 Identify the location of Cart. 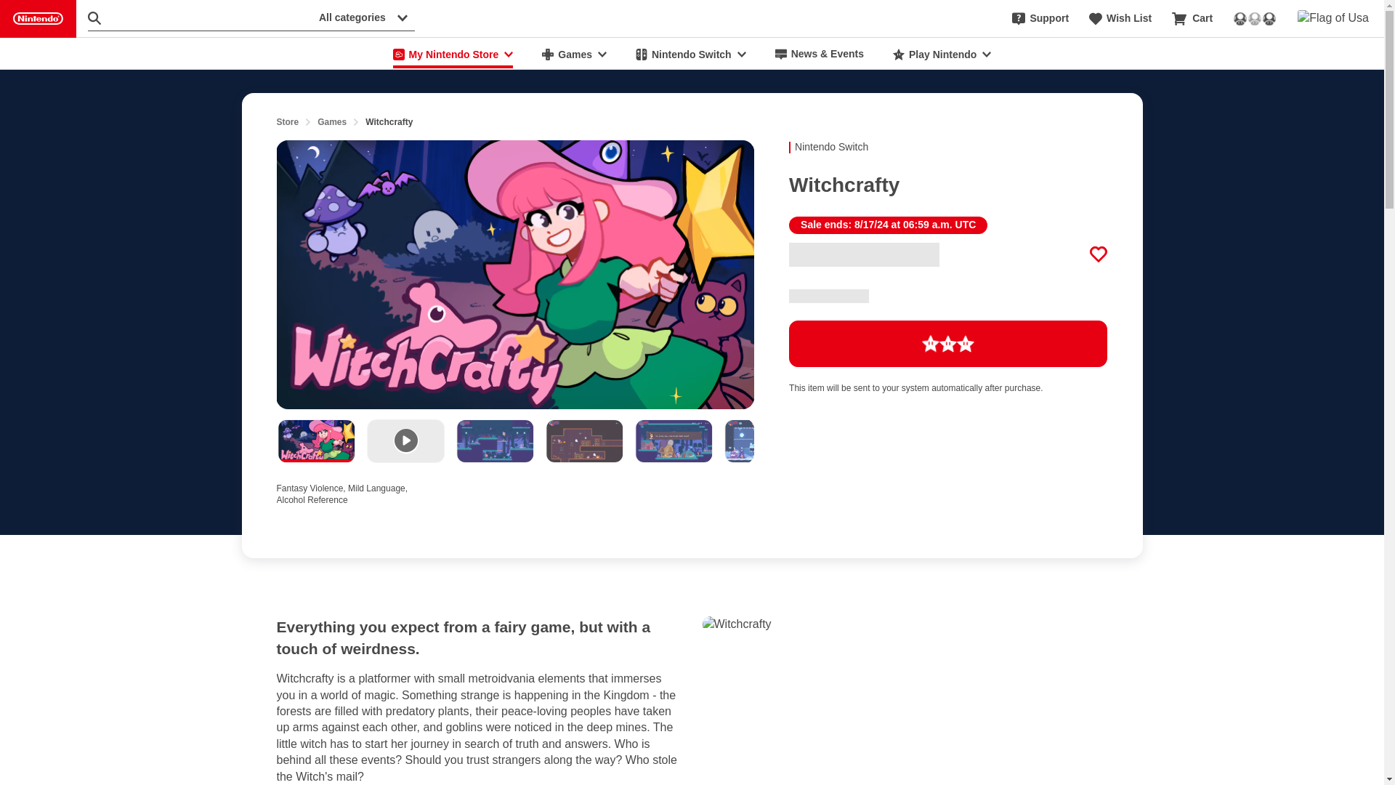
(1192, 19).